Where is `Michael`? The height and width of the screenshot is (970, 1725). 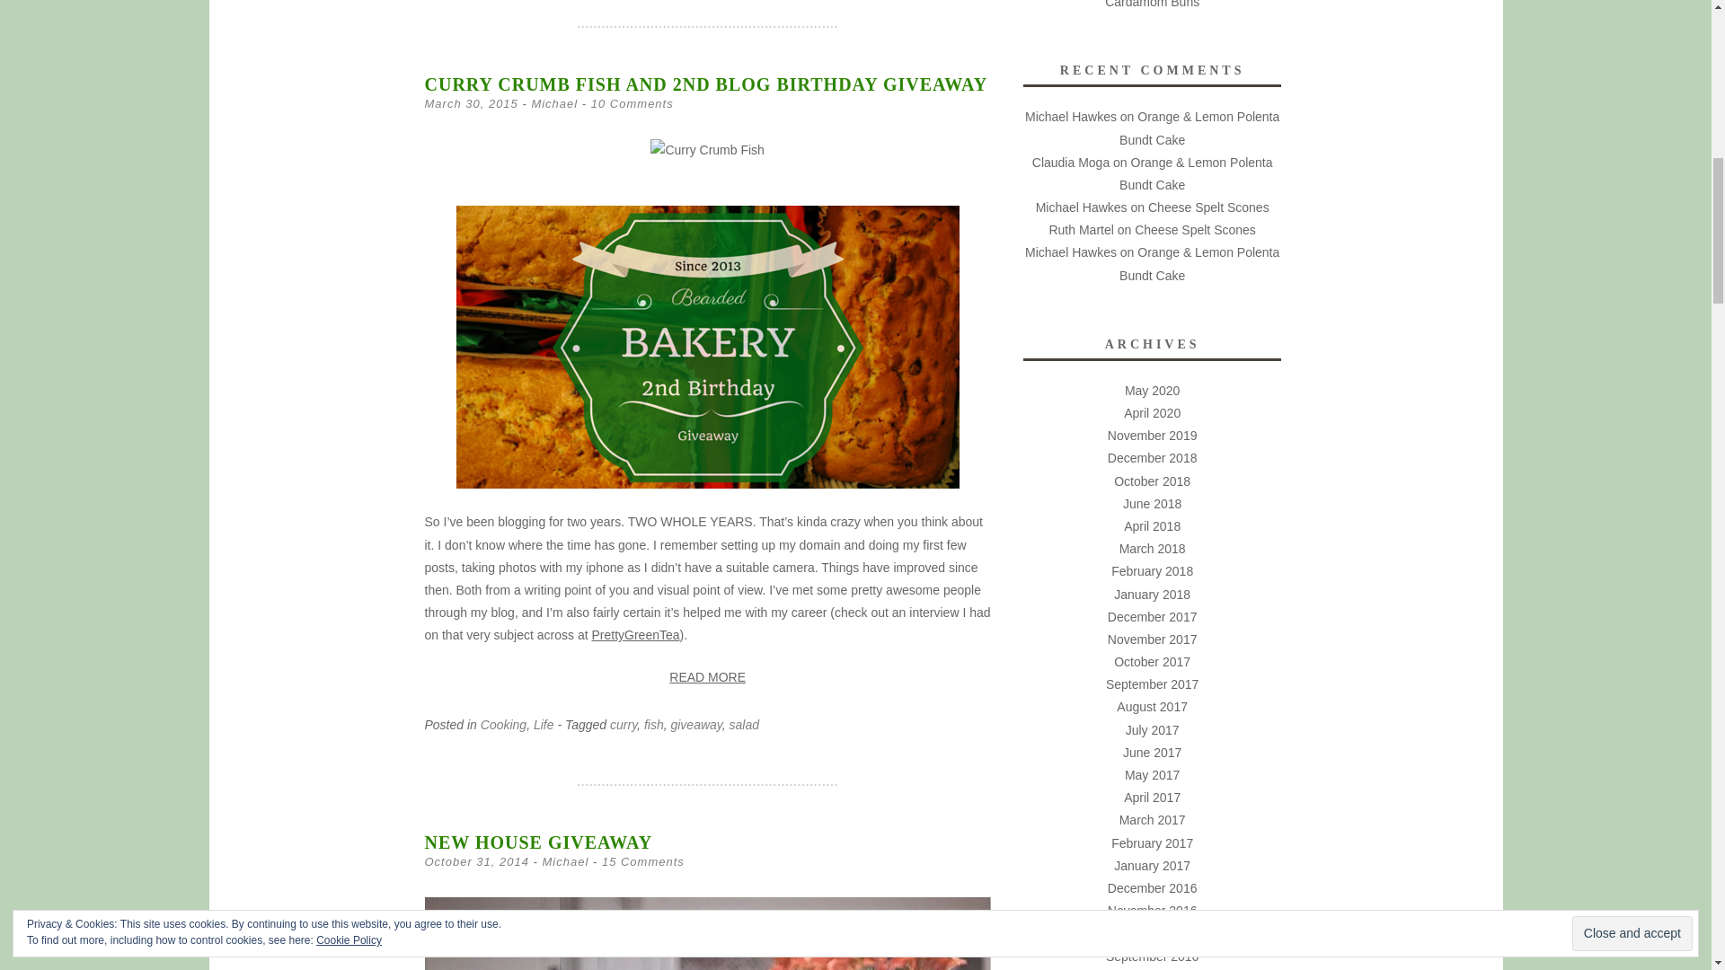 Michael is located at coordinates (554, 104).